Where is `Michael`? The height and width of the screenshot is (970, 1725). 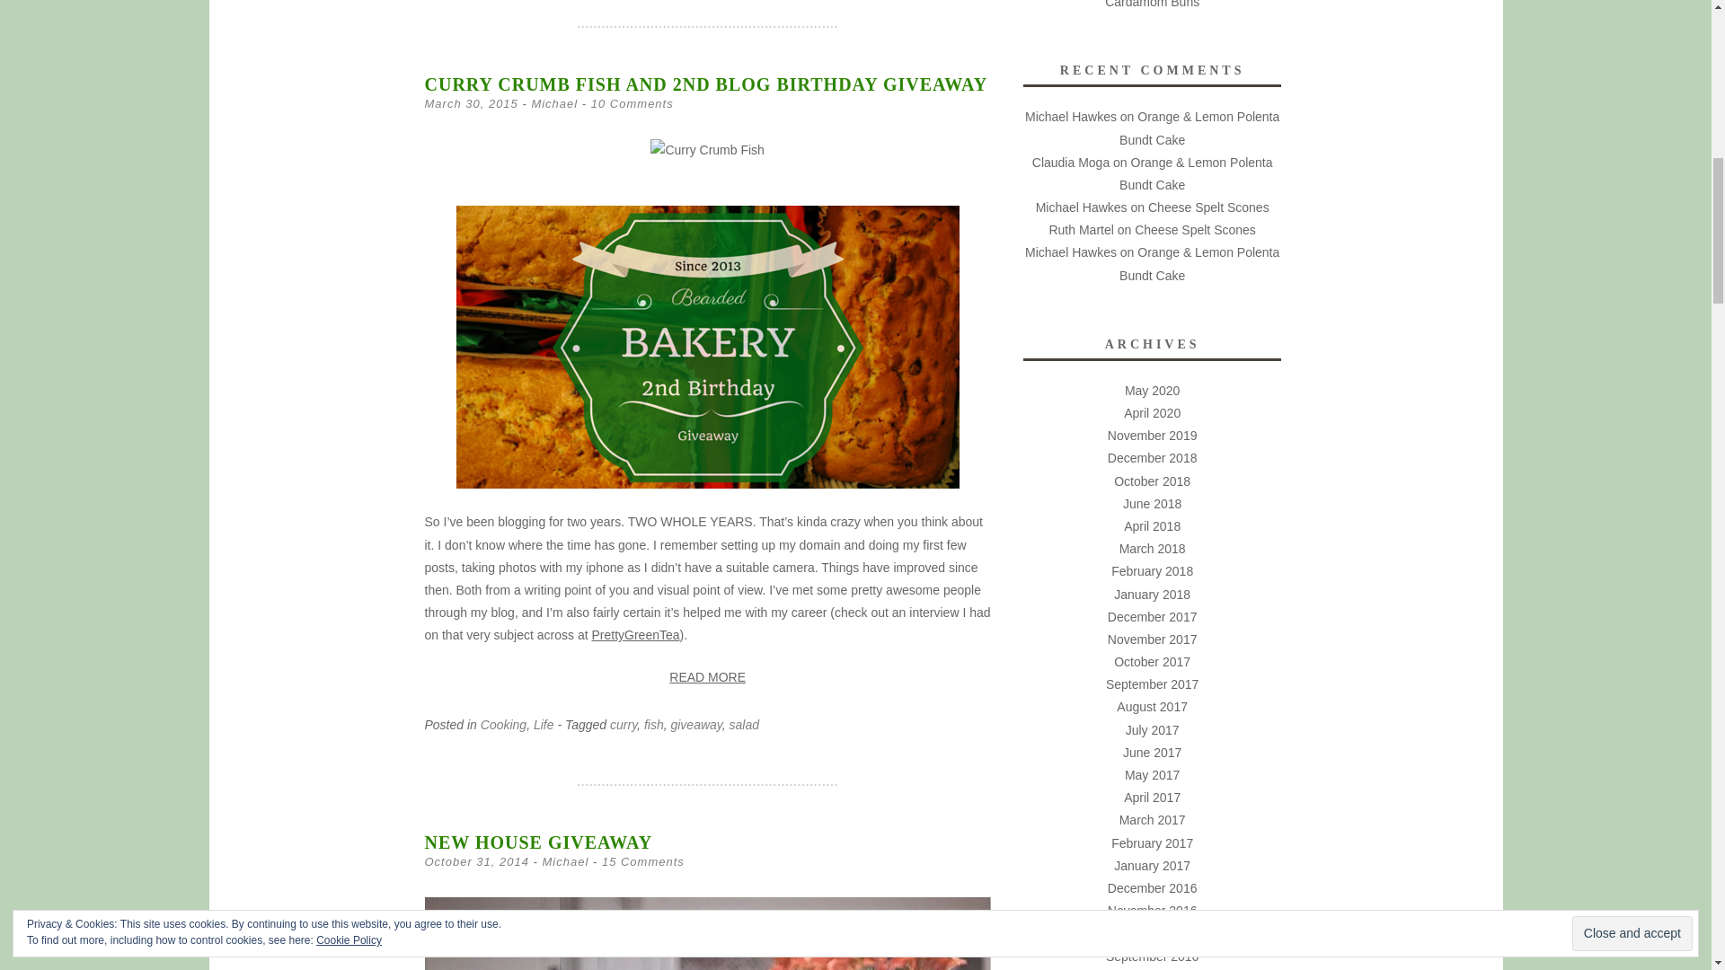 Michael is located at coordinates (554, 104).